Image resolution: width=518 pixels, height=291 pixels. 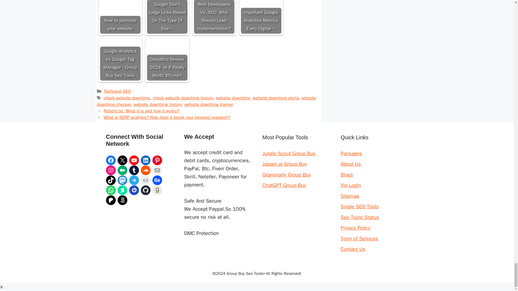 I want to click on Technical SEO, so click(x=117, y=91).